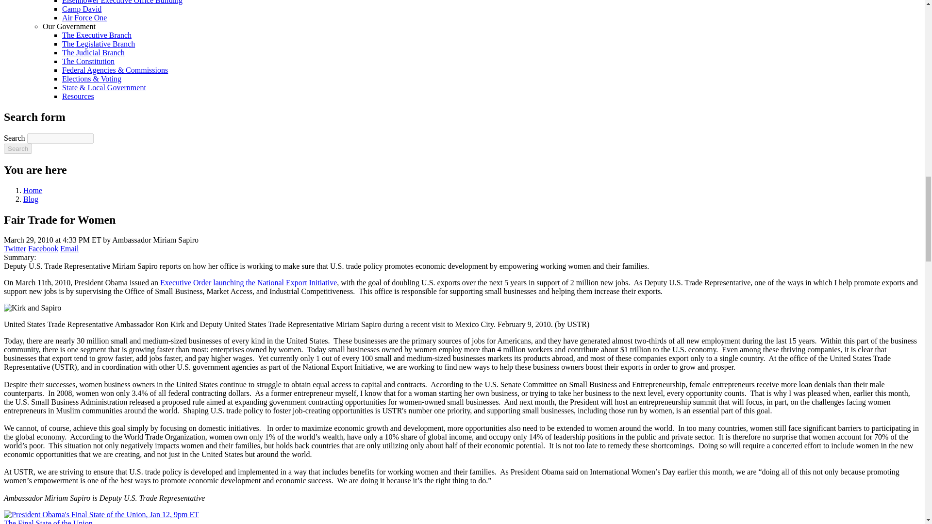  Describe the element at coordinates (32, 308) in the screenshot. I see `Kirk and Sapiro` at that location.